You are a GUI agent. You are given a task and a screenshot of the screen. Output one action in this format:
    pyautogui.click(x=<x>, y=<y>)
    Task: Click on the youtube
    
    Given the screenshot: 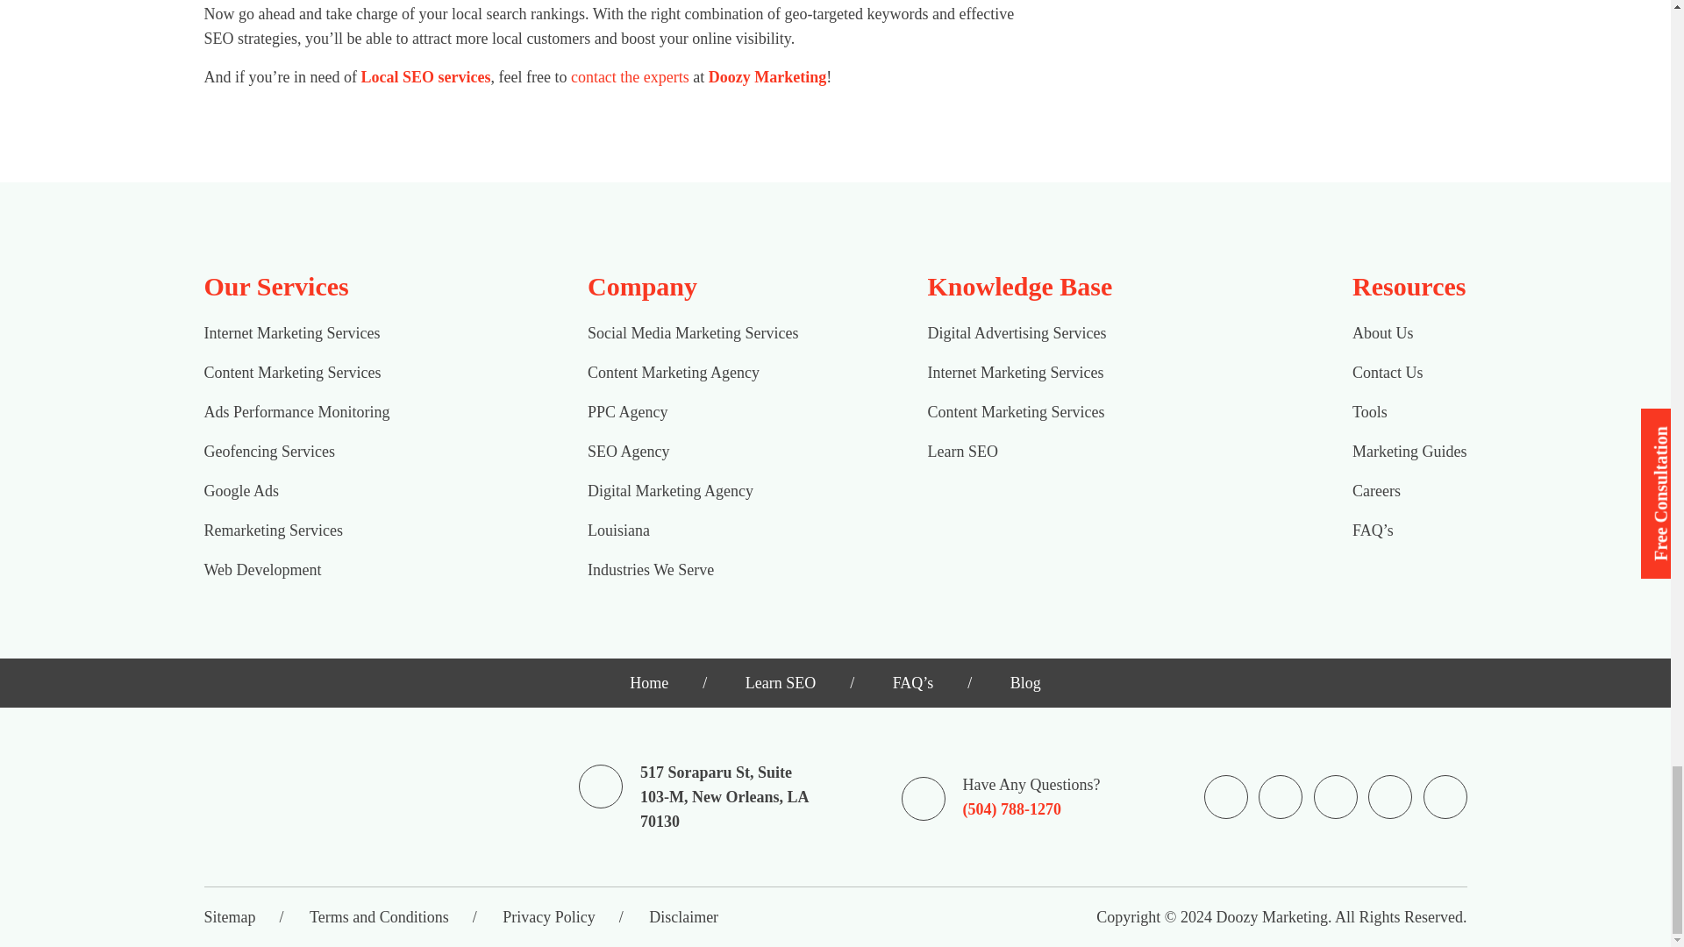 What is the action you would take?
    pyautogui.click(x=1444, y=797)
    